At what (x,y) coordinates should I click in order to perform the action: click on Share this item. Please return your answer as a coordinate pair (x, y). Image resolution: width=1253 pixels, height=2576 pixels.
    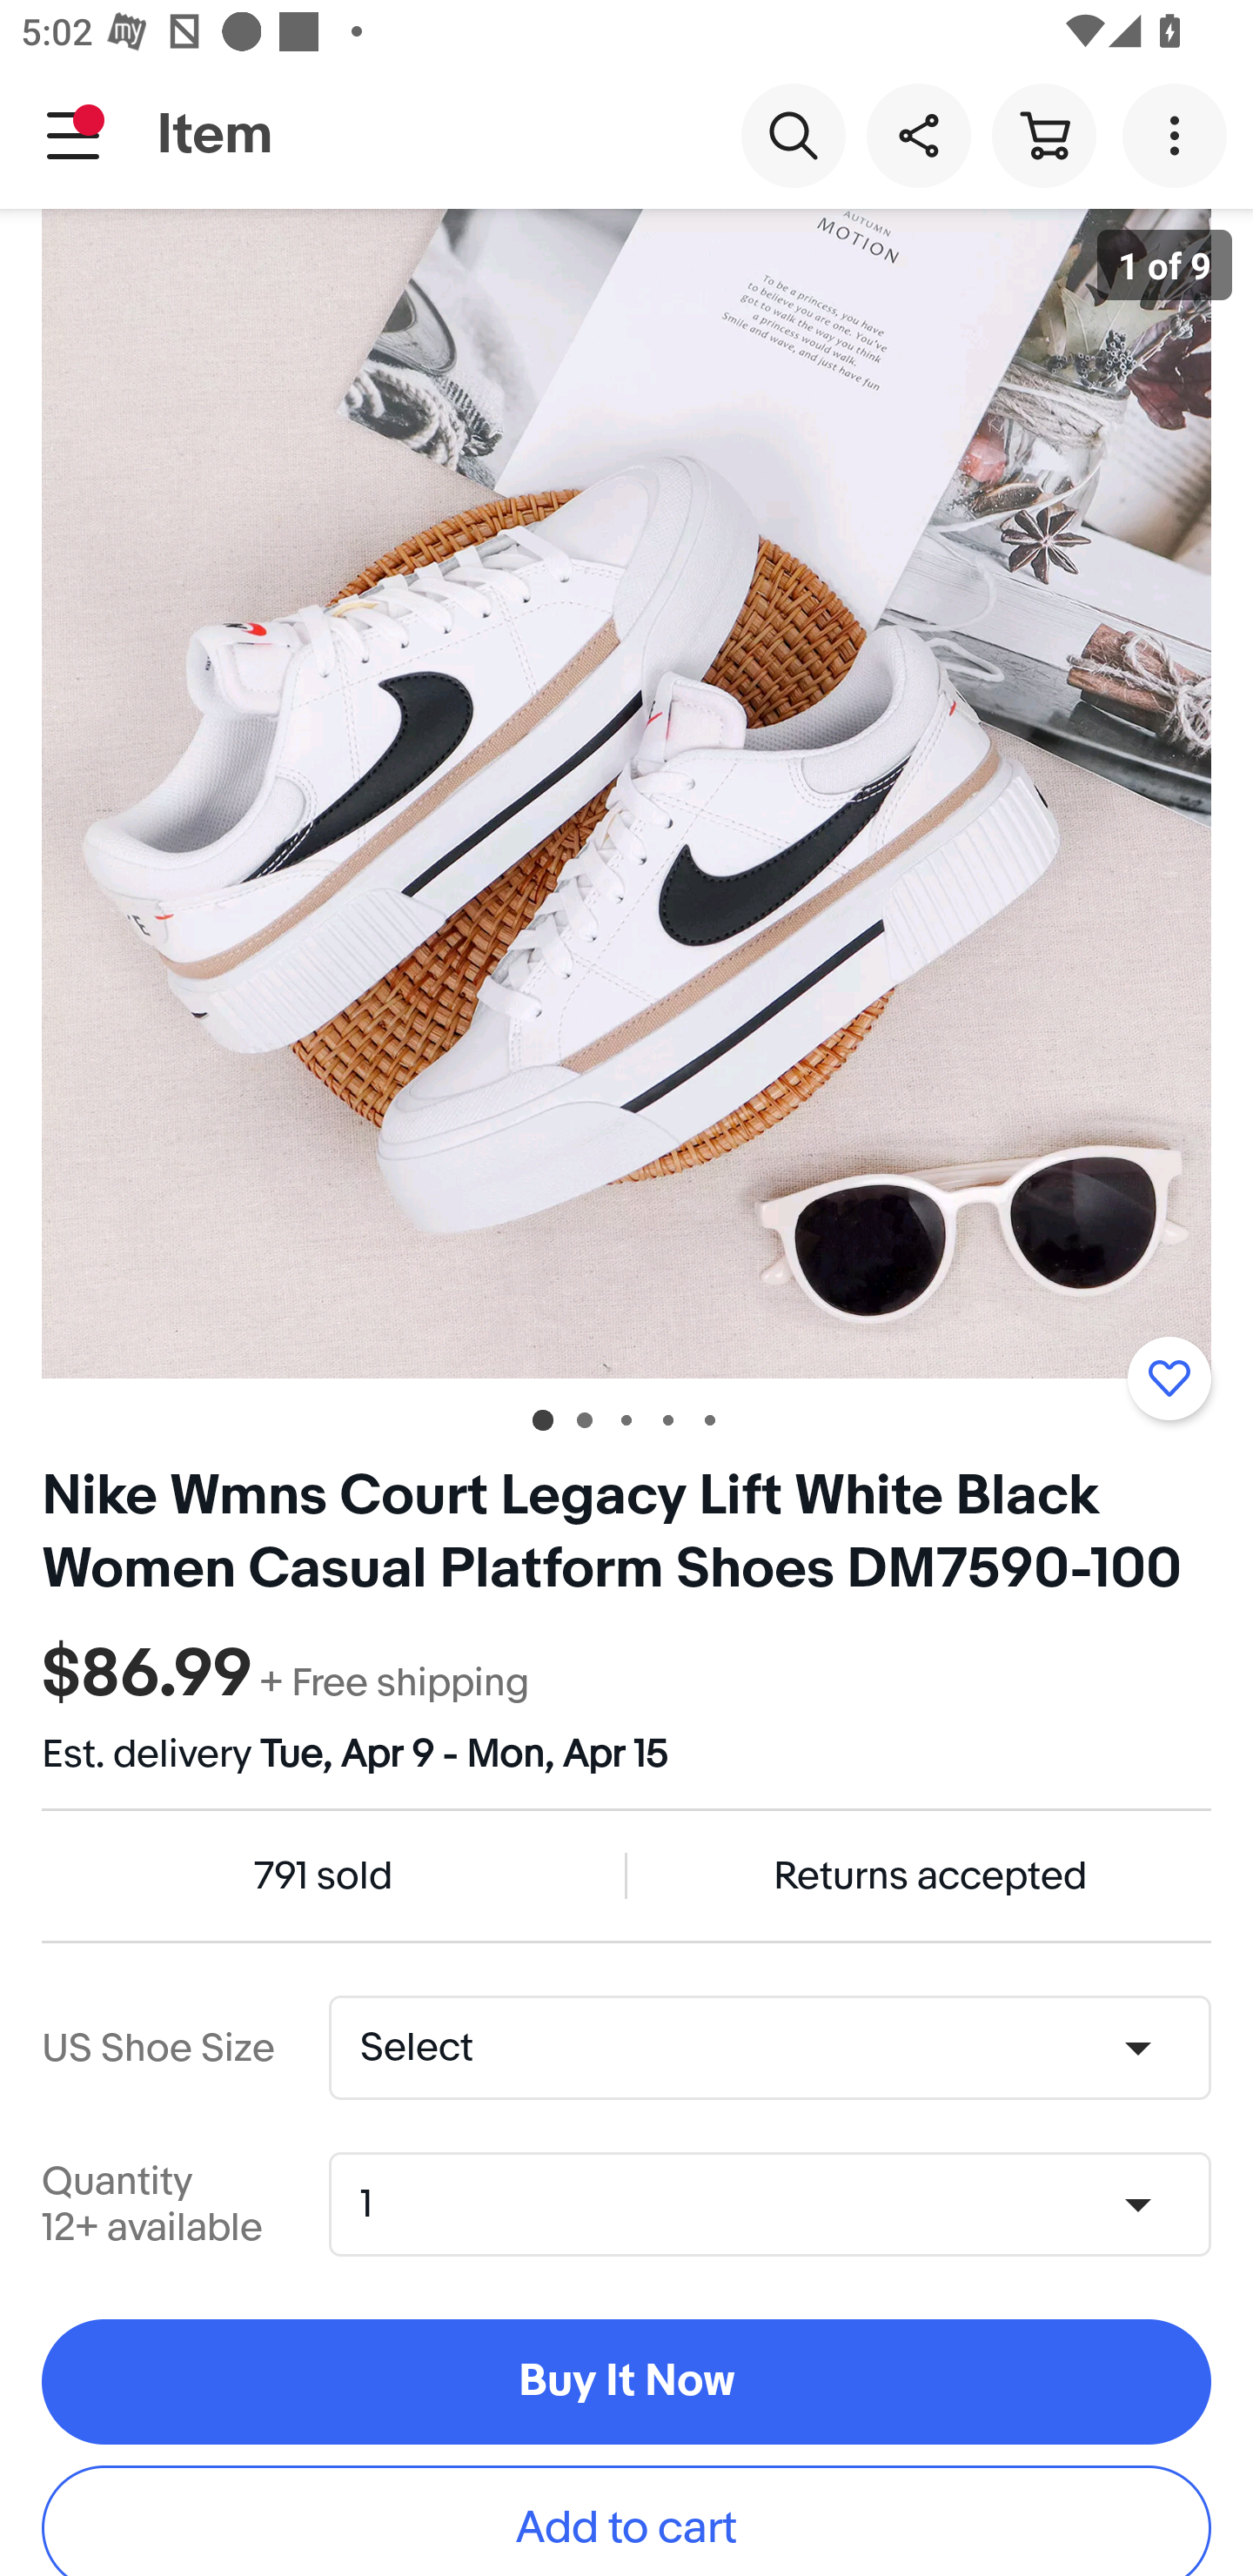
    Looking at the image, I should click on (918, 134).